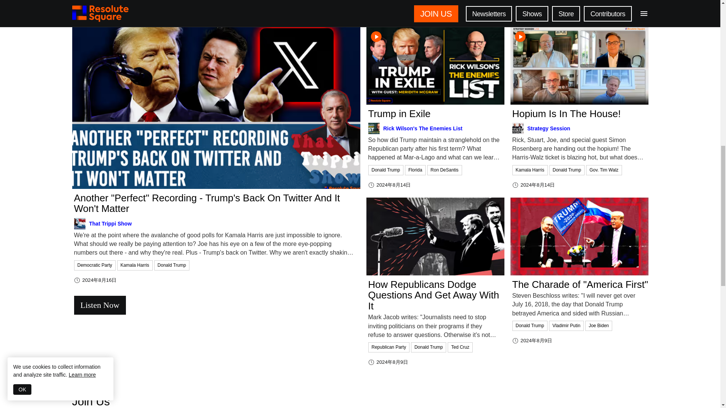  What do you see at coordinates (217, 305) in the screenshot?
I see `Listen Now` at bounding box center [217, 305].